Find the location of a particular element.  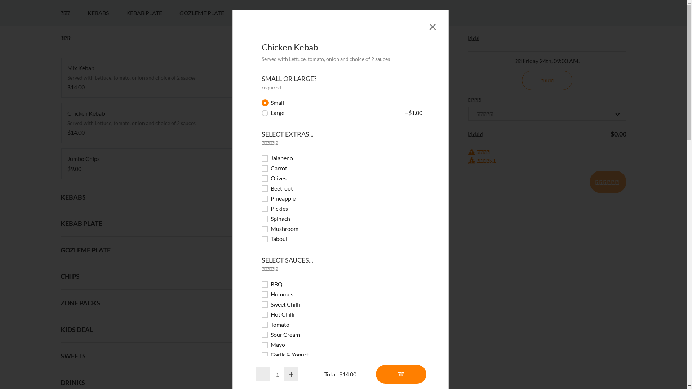

Jumbo Chips
$9.00 is located at coordinates (151, 348).